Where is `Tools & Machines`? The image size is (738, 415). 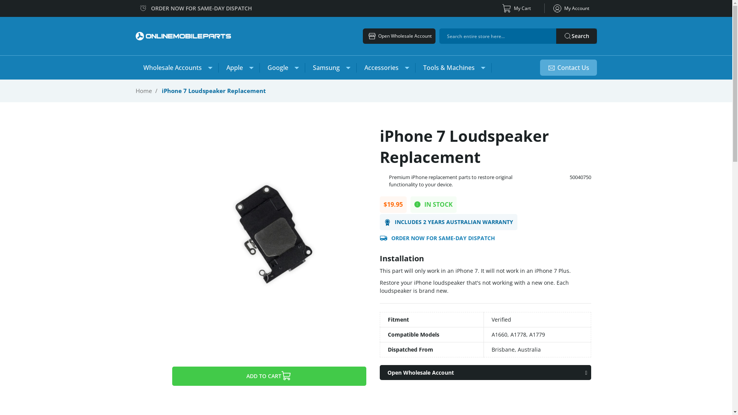 Tools & Machines is located at coordinates (453, 68).